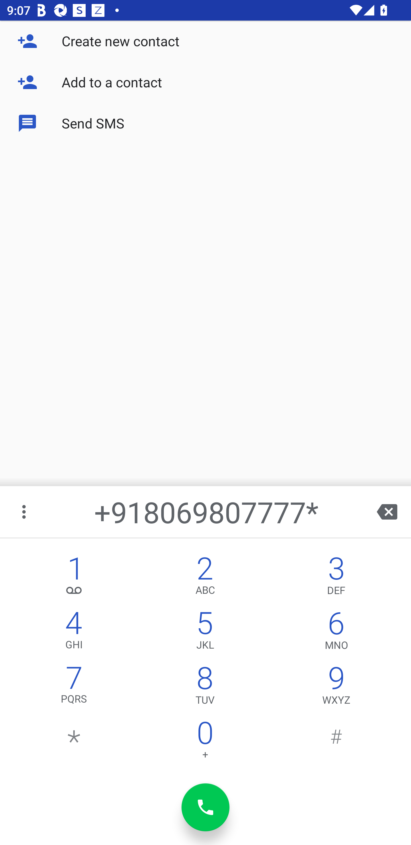 The width and height of the screenshot is (411, 845). Describe the element at coordinates (25, 512) in the screenshot. I see `More options` at that location.